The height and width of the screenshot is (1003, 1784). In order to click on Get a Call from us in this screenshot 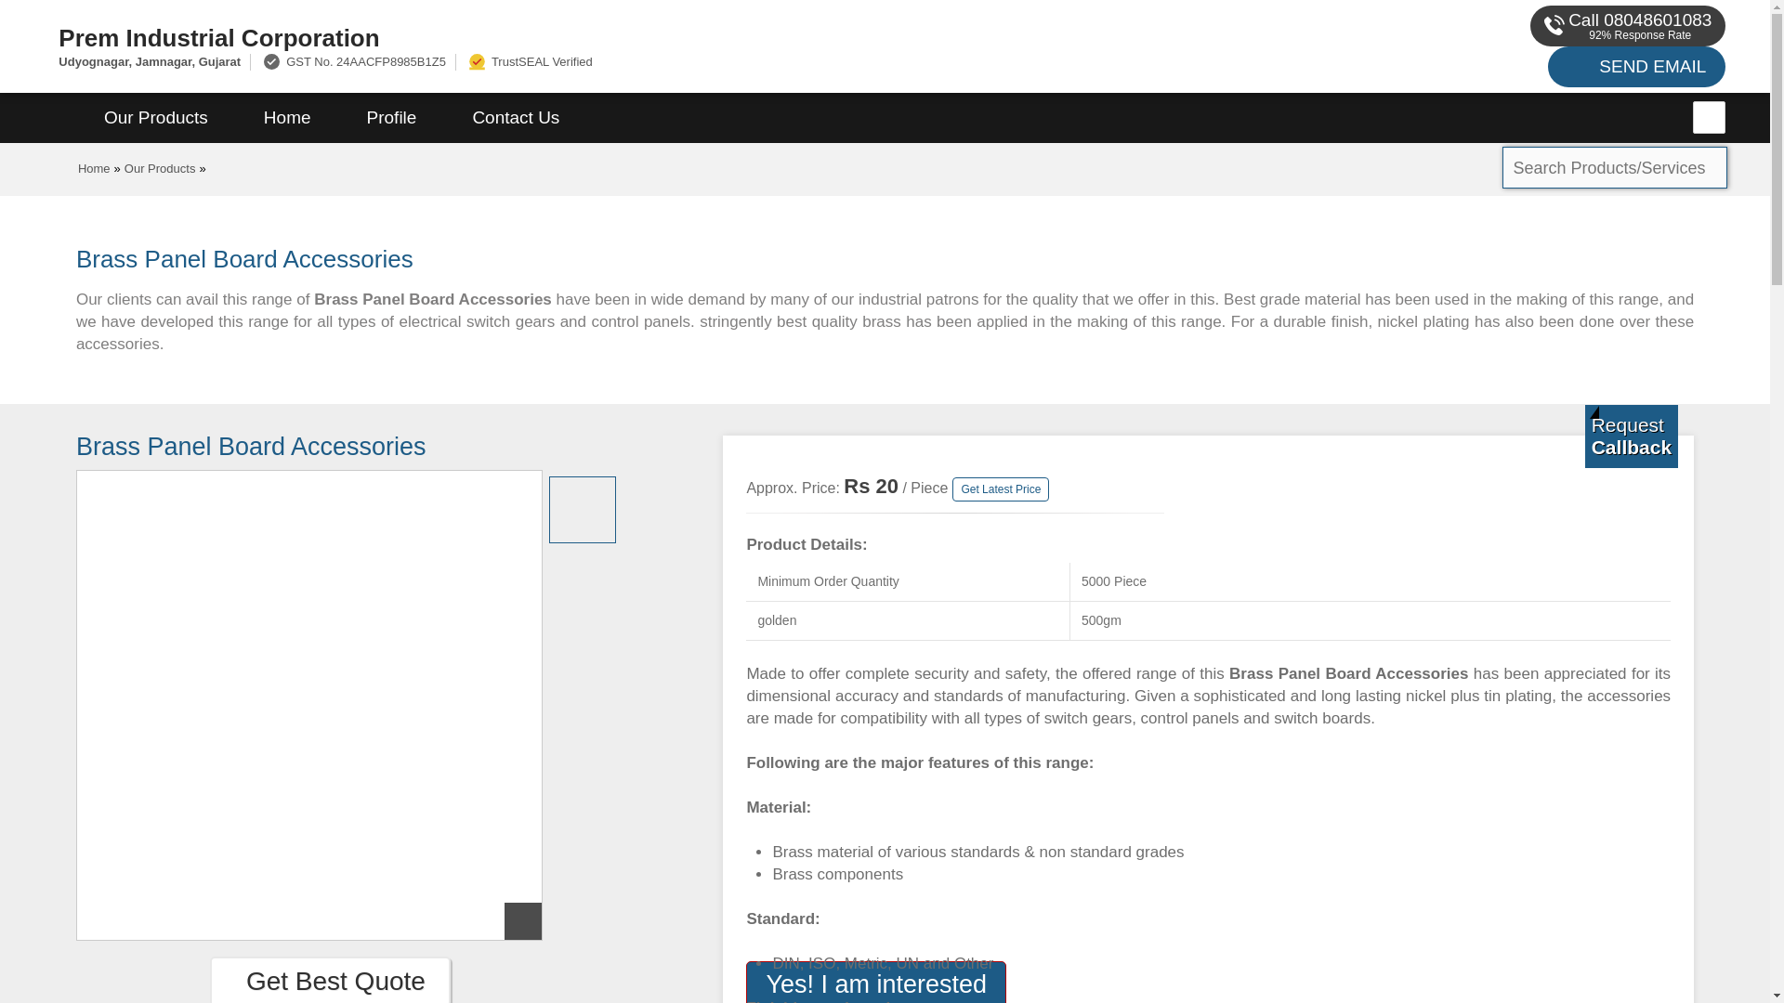, I will do `click(1632, 436)`.